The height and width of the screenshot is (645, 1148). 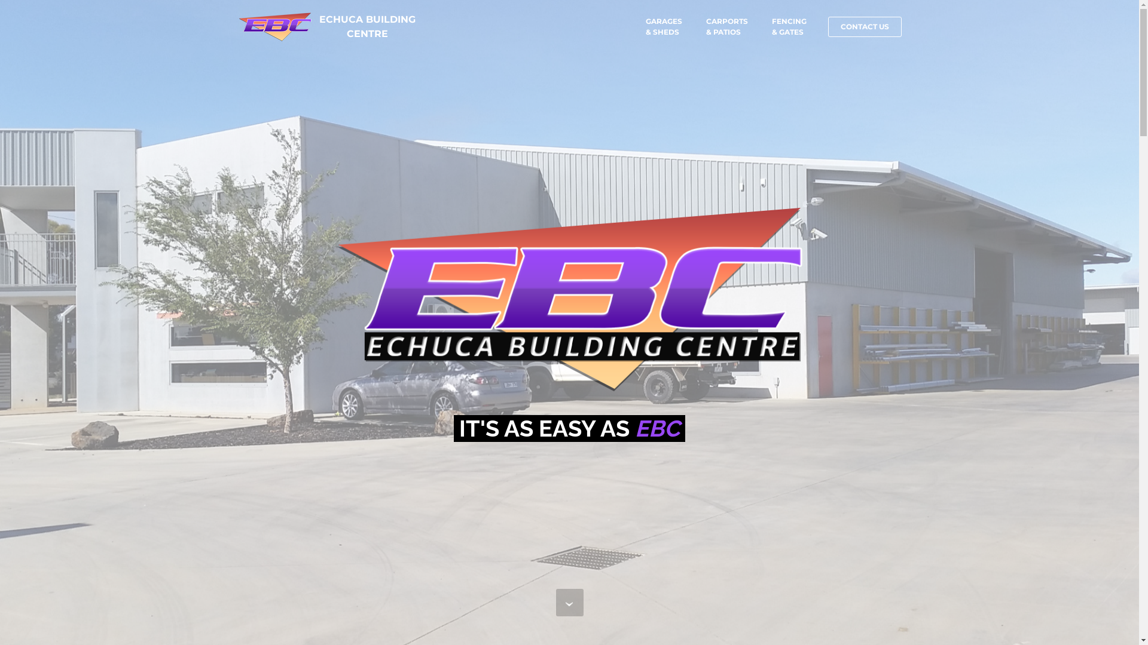 I want to click on CARPORTS
& PATIOS, so click(x=726, y=27).